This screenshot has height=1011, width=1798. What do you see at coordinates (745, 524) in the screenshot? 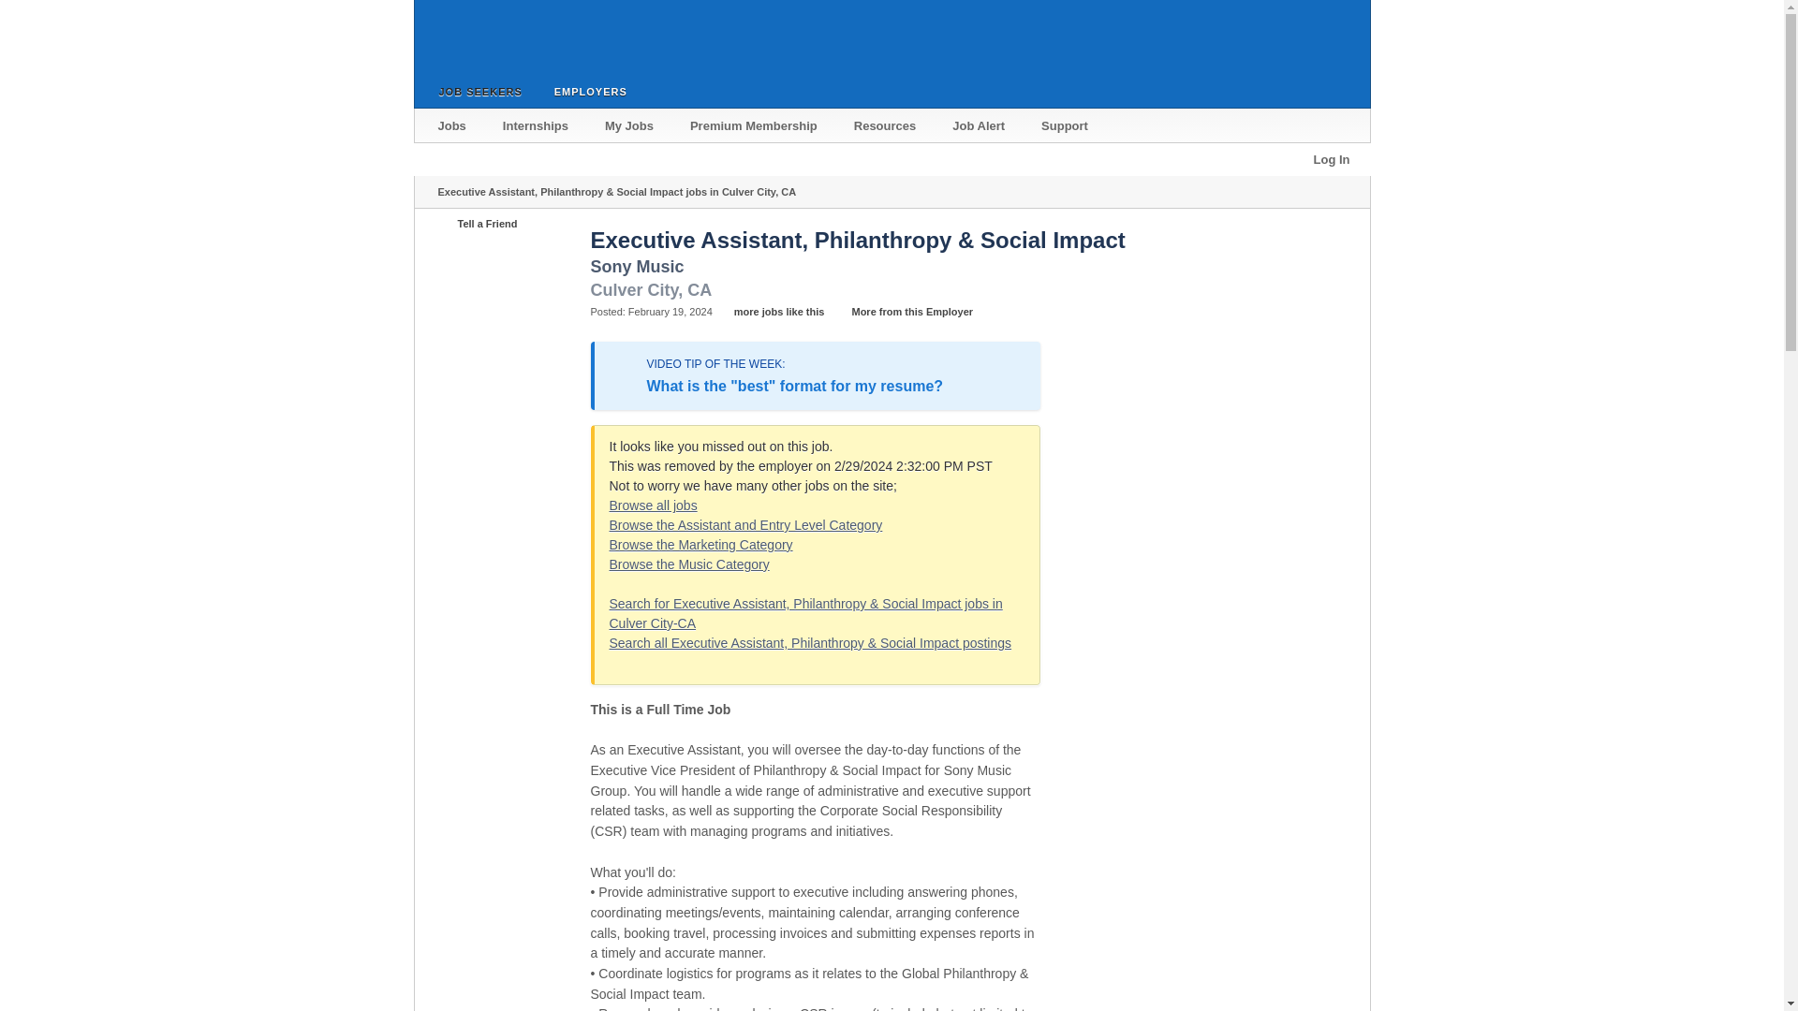
I see `Browse the Assistant and Entry Level Category` at bounding box center [745, 524].